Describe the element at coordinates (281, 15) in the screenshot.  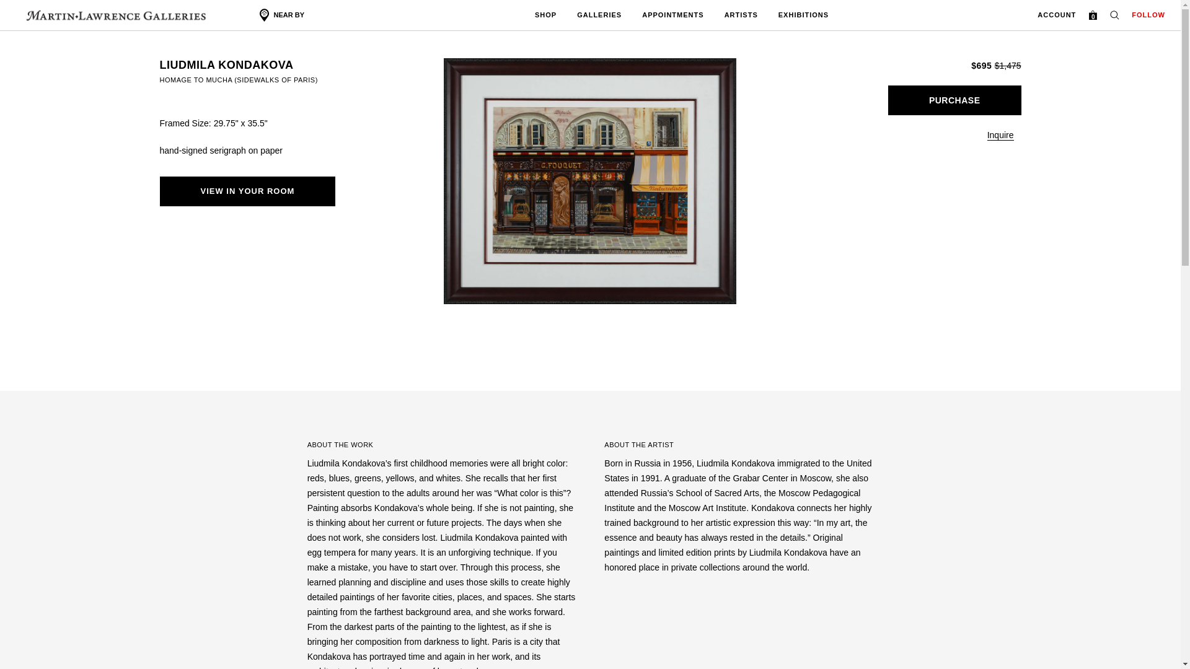
I see `NEAR BY` at that location.